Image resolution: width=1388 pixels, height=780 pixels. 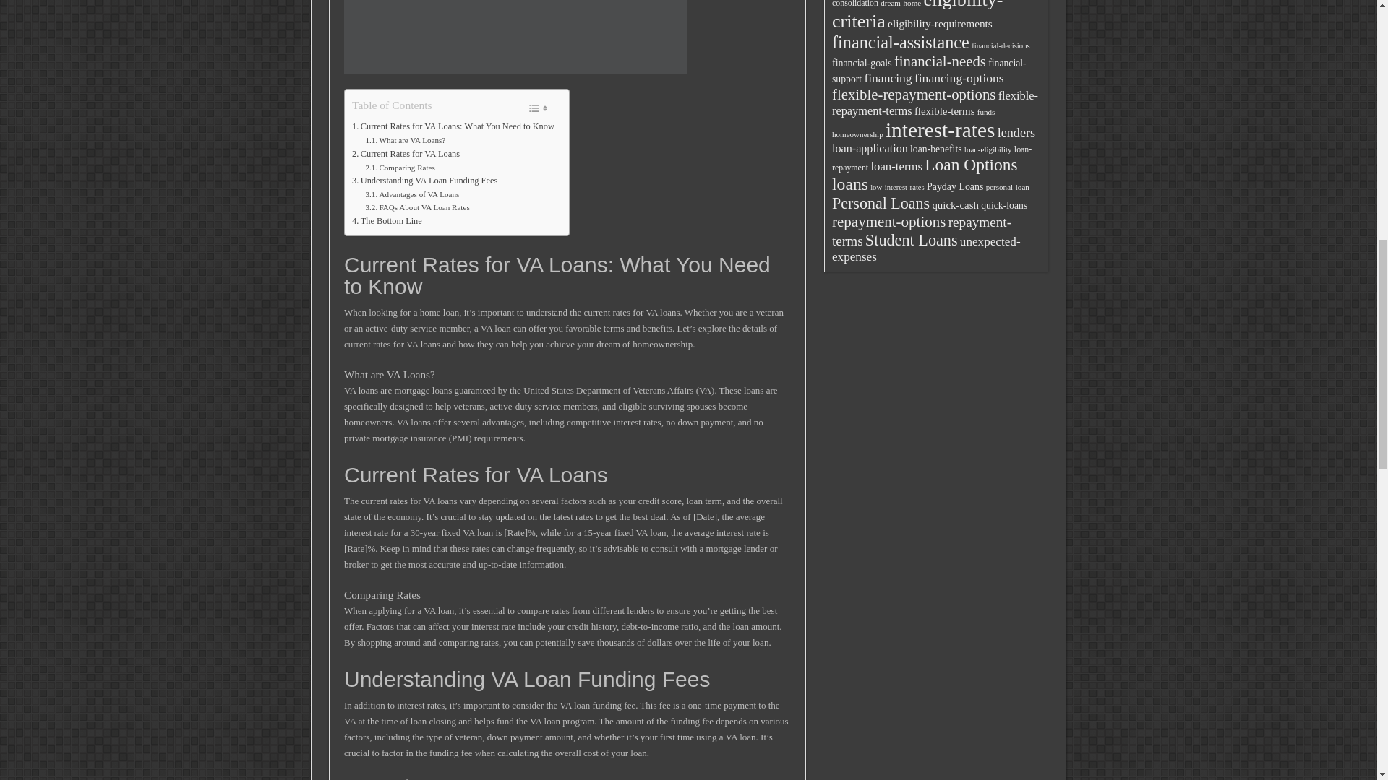 I want to click on Current Rates for VA Loans, so click(x=406, y=155).